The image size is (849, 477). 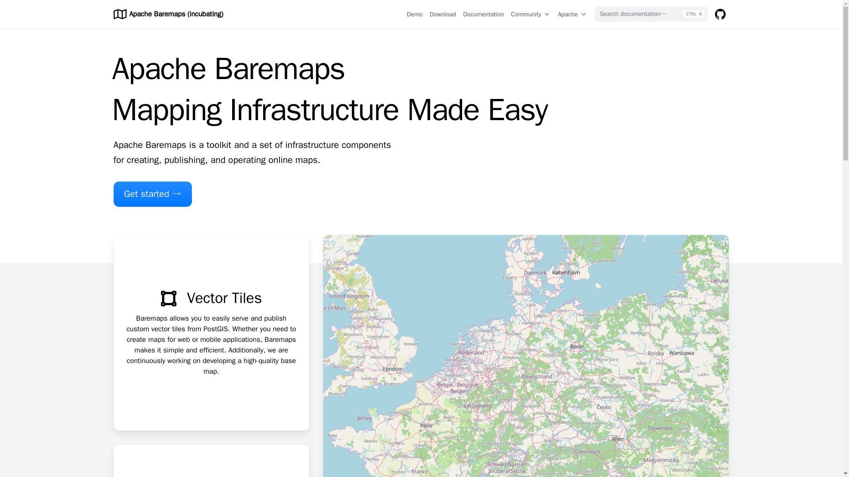 I want to click on Demo, so click(x=415, y=14).